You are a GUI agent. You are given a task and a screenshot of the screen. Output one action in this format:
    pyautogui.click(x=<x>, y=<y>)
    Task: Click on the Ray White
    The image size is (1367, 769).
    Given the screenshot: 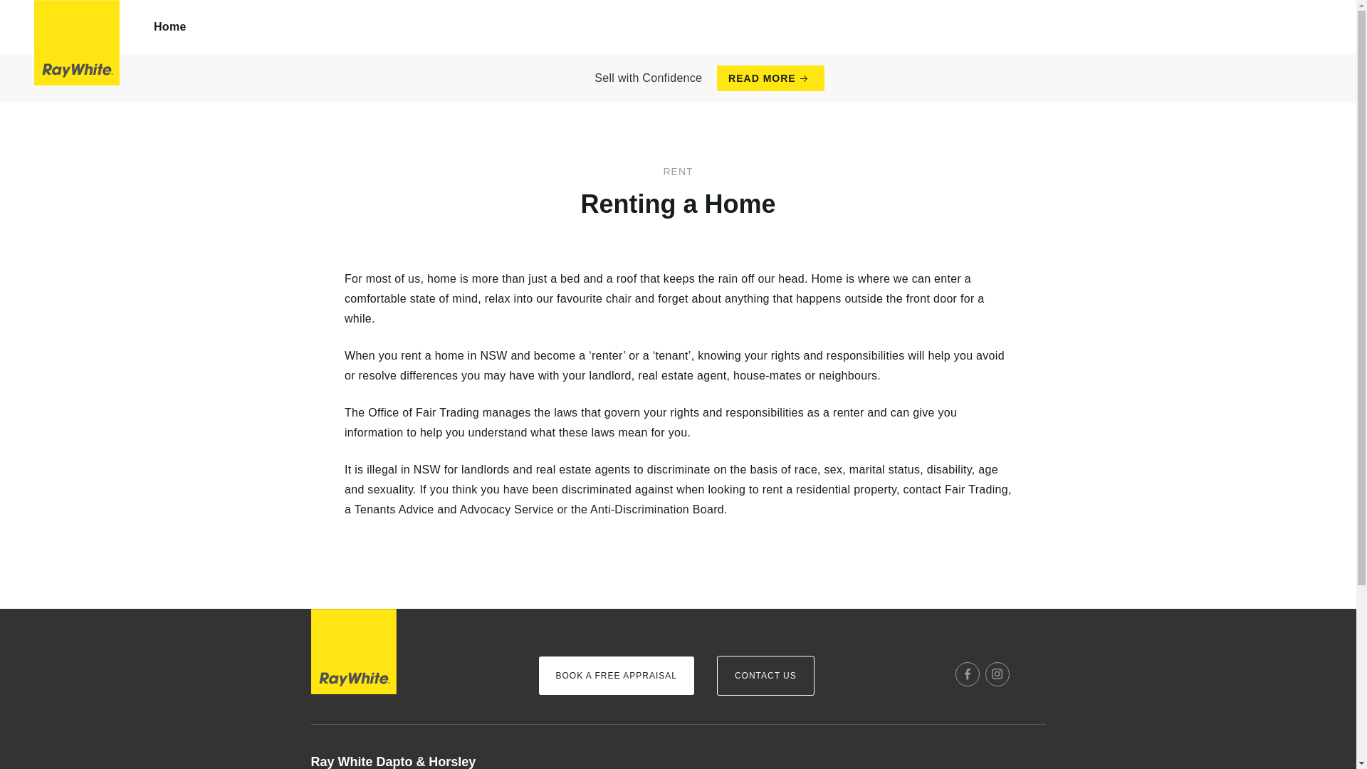 What is the action you would take?
    pyautogui.click(x=353, y=652)
    